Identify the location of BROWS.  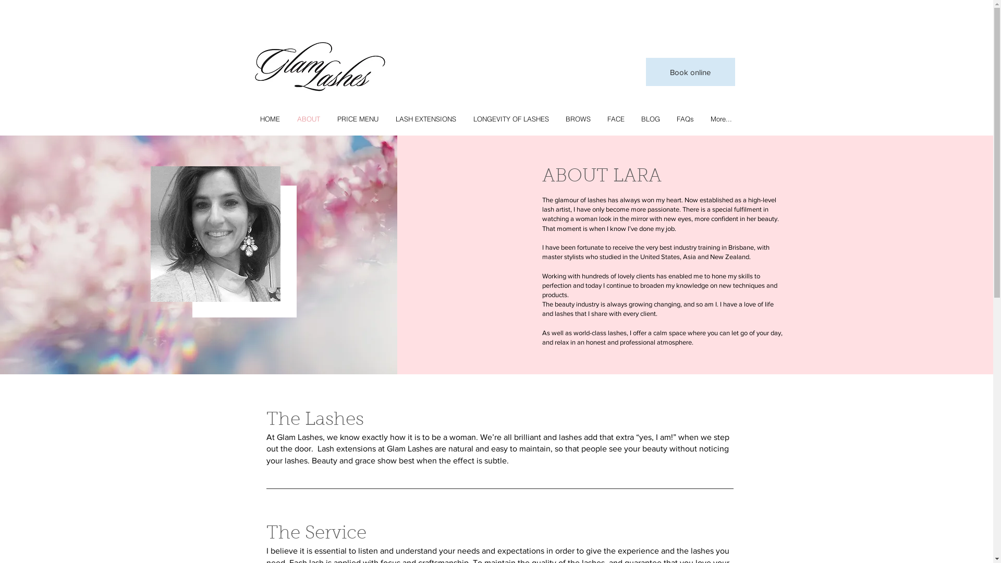
(578, 119).